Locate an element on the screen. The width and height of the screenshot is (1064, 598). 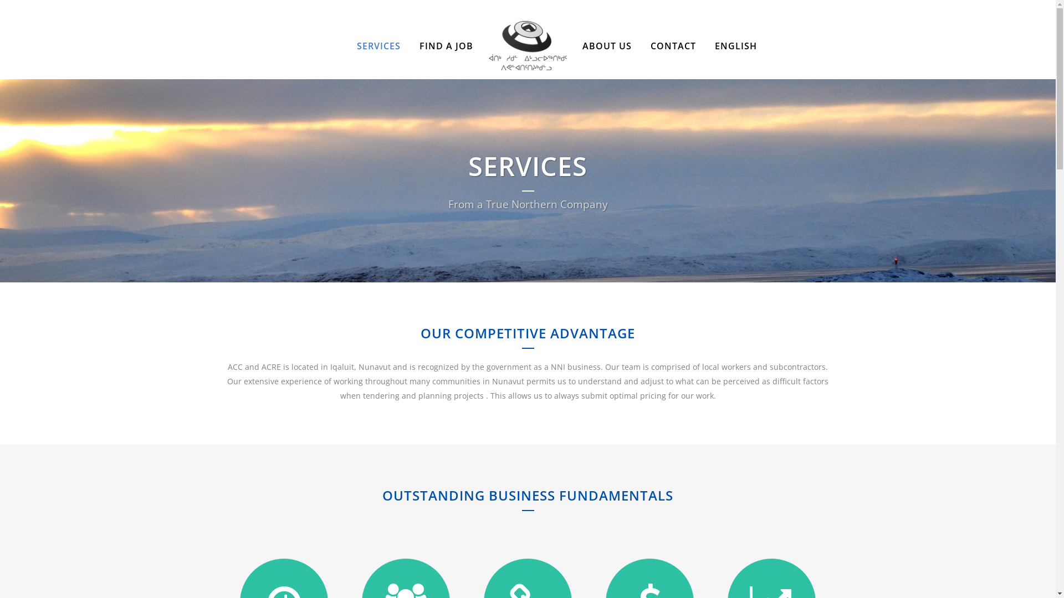
About Us is located at coordinates (295, 421).